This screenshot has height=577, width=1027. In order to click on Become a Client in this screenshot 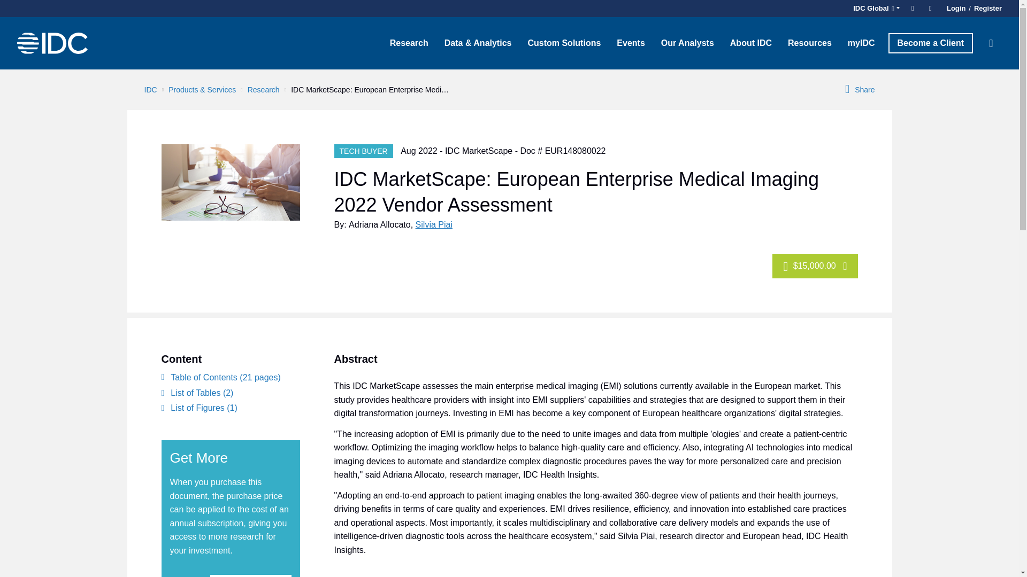, I will do `click(930, 43)`.